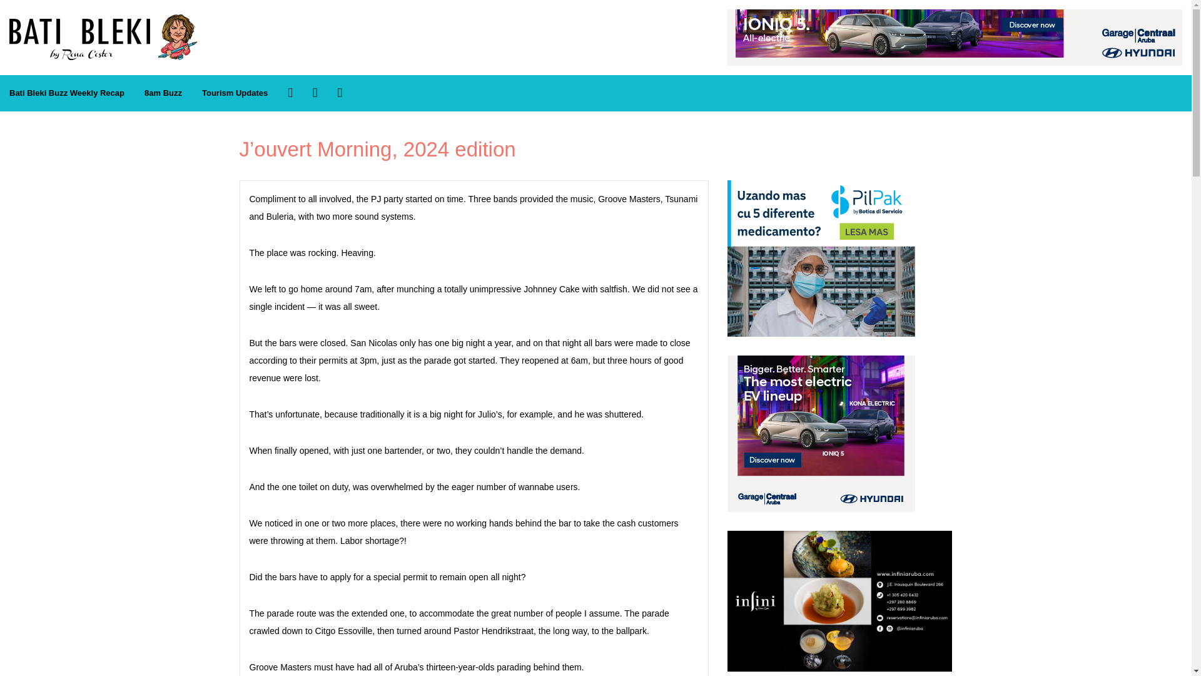  What do you see at coordinates (340, 93) in the screenshot?
I see `Download app in Google Play` at bounding box center [340, 93].